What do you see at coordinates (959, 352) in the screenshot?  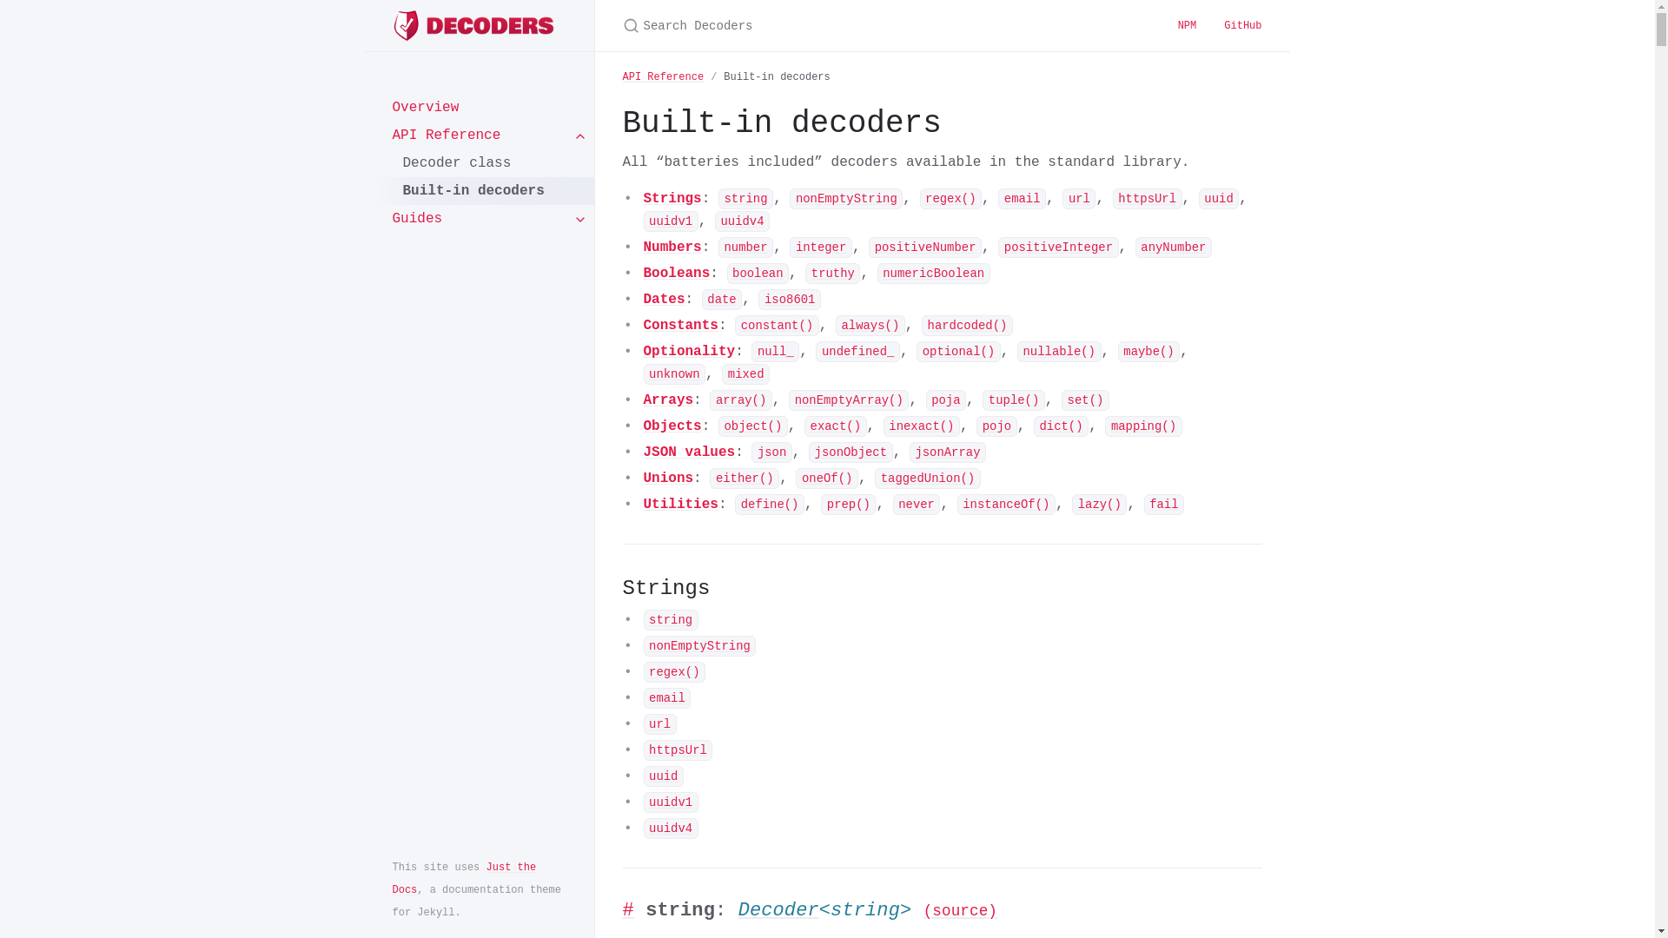 I see `optional()` at bounding box center [959, 352].